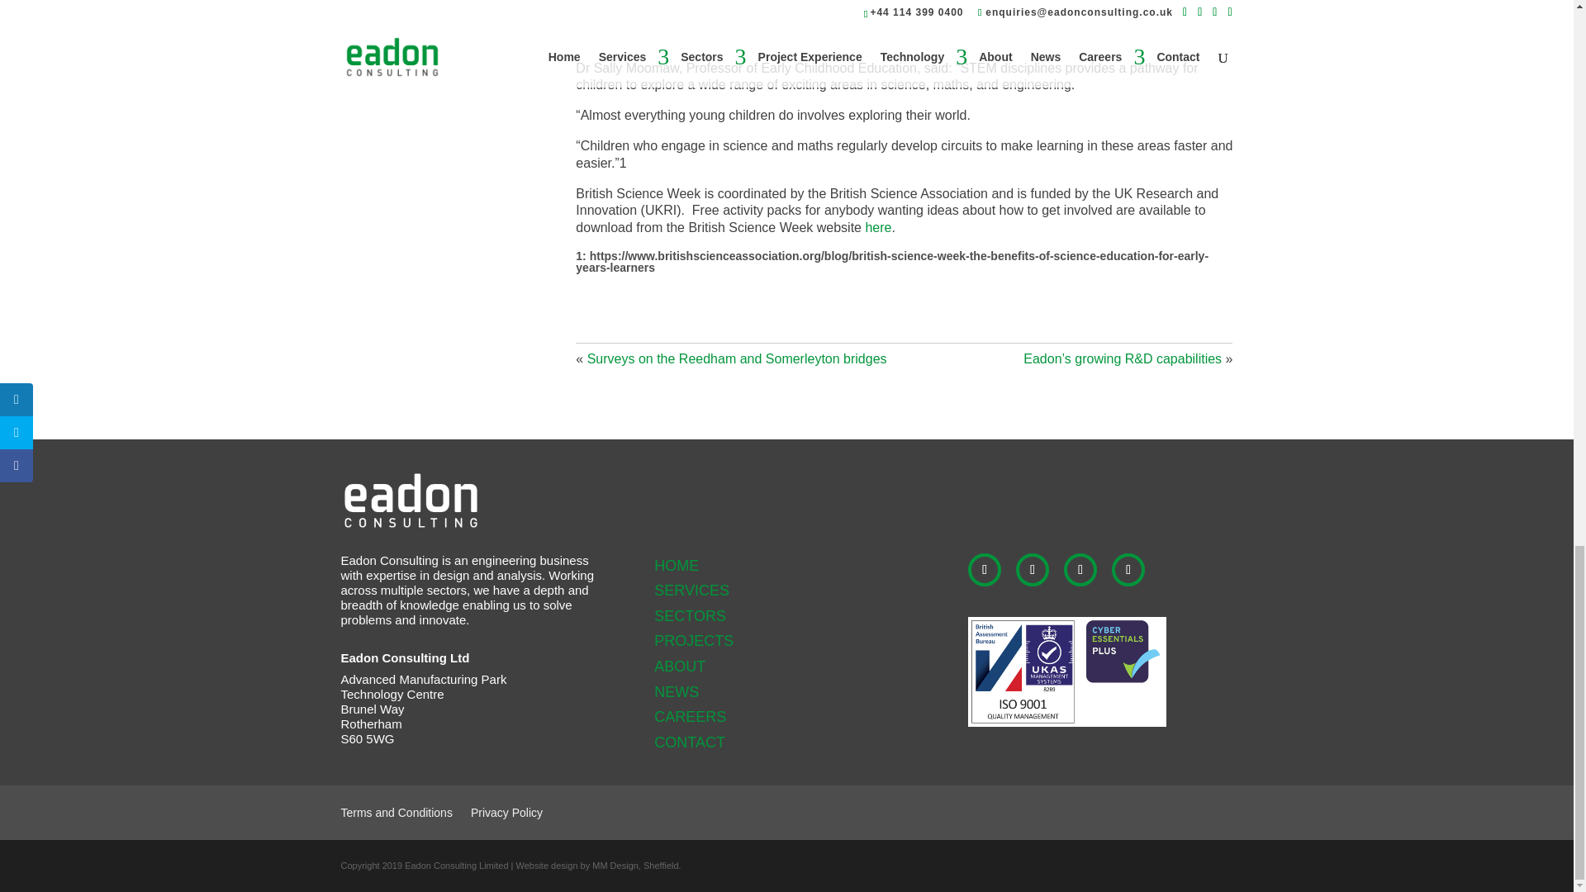 This screenshot has width=1586, height=892. Describe the element at coordinates (1080, 569) in the screenshot. I see `Follow on Twitter` at that location.